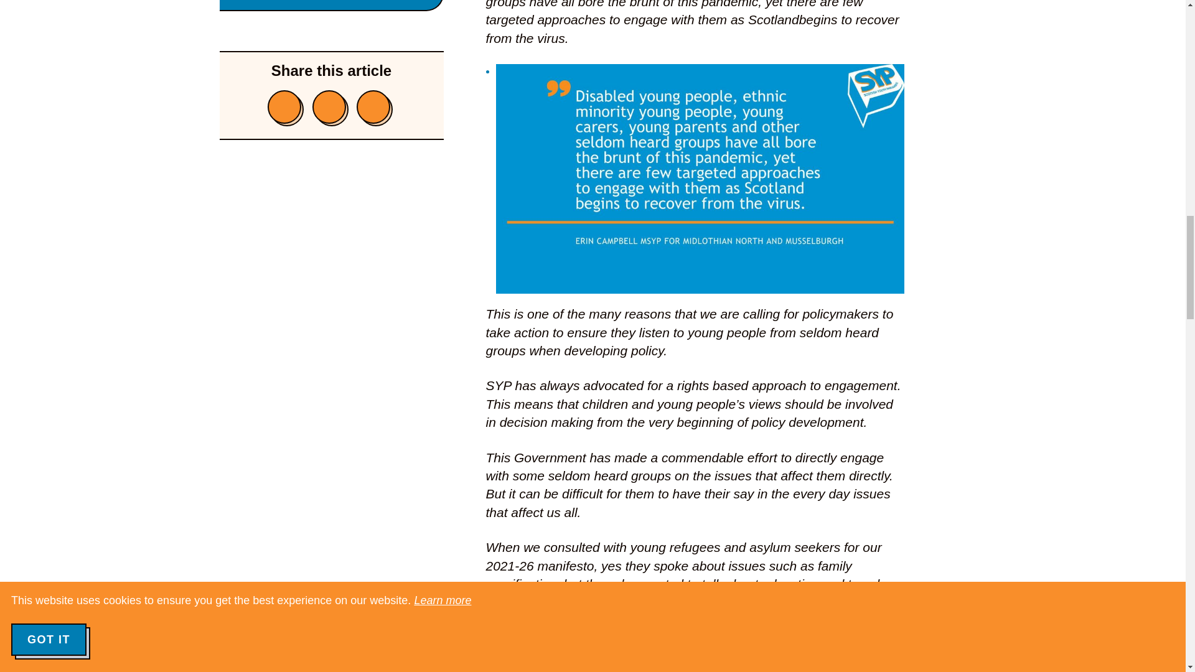  What do you see at coordinates (284, 106) in the screenshot?
I see `facebook` at bounding box center [284, 106].